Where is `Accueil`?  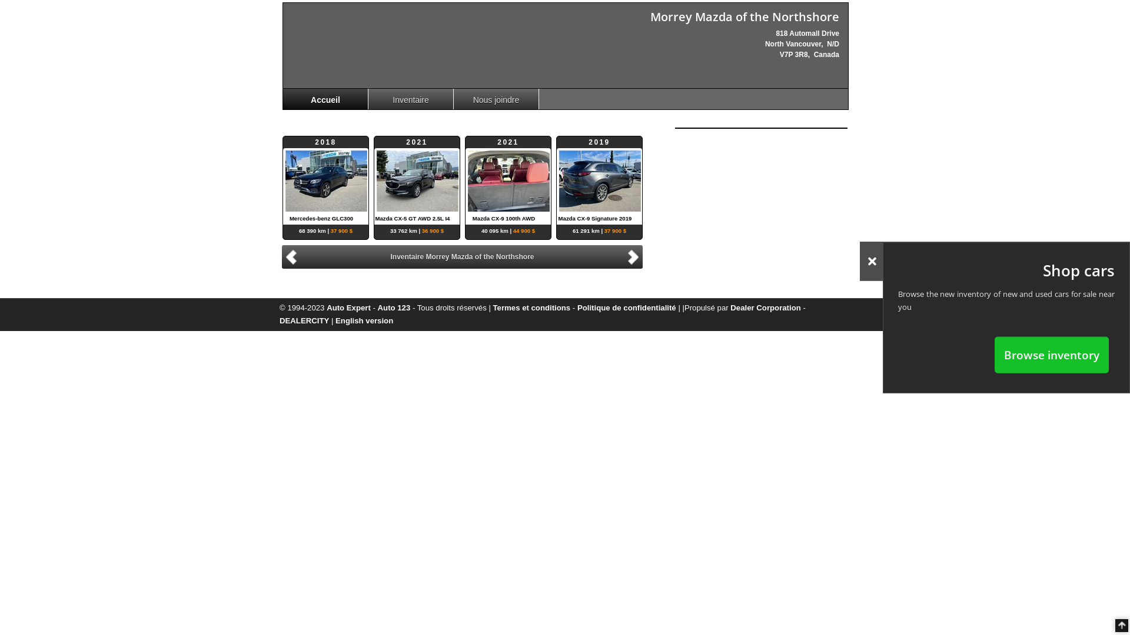
Accueil is located at coordinates (326, 99).